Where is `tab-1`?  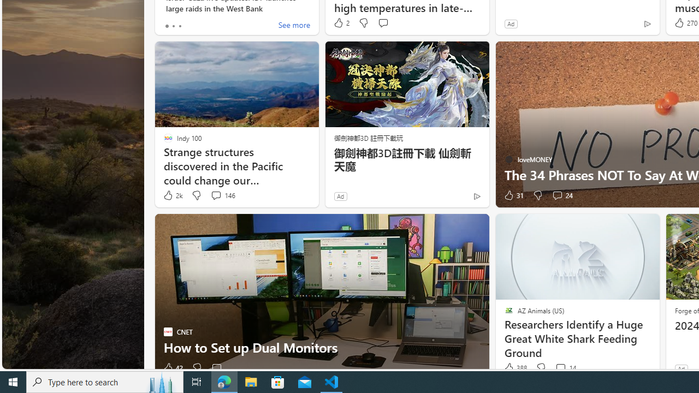
tab-1 is located at coordinates (173, 26).